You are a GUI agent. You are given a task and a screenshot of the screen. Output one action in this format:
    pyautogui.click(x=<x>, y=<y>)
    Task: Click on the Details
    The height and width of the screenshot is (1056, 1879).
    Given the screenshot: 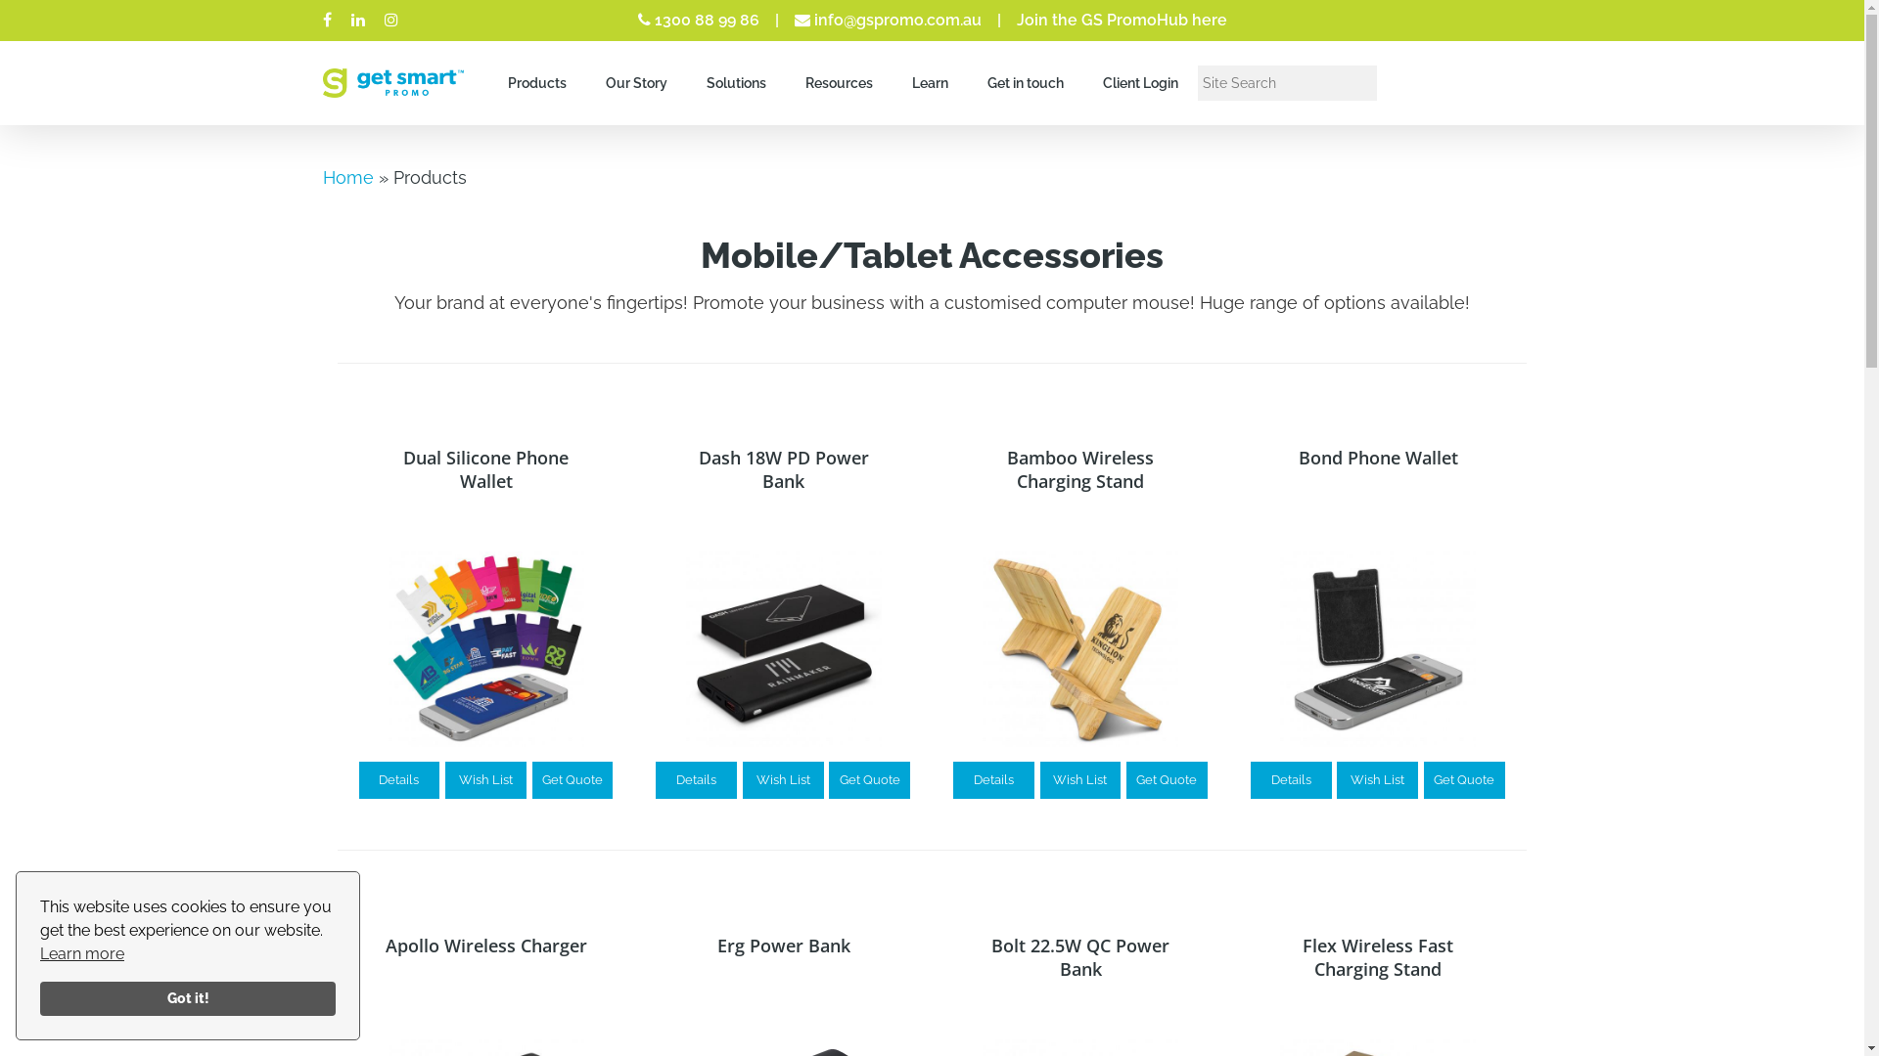 What is the action you would take?
    pyautogui.click(x=697, y=780)
    